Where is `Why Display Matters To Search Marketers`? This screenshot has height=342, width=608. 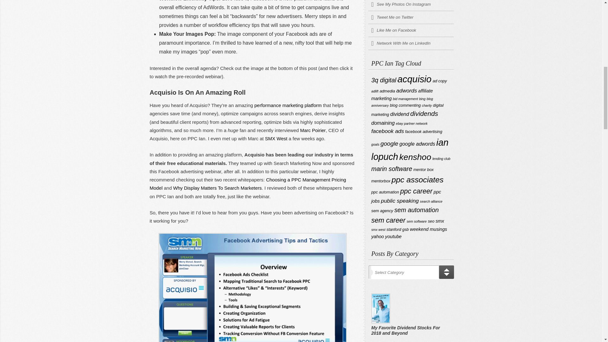
Why Display Matters To Search Marketers is located at coordinates (218, 188).